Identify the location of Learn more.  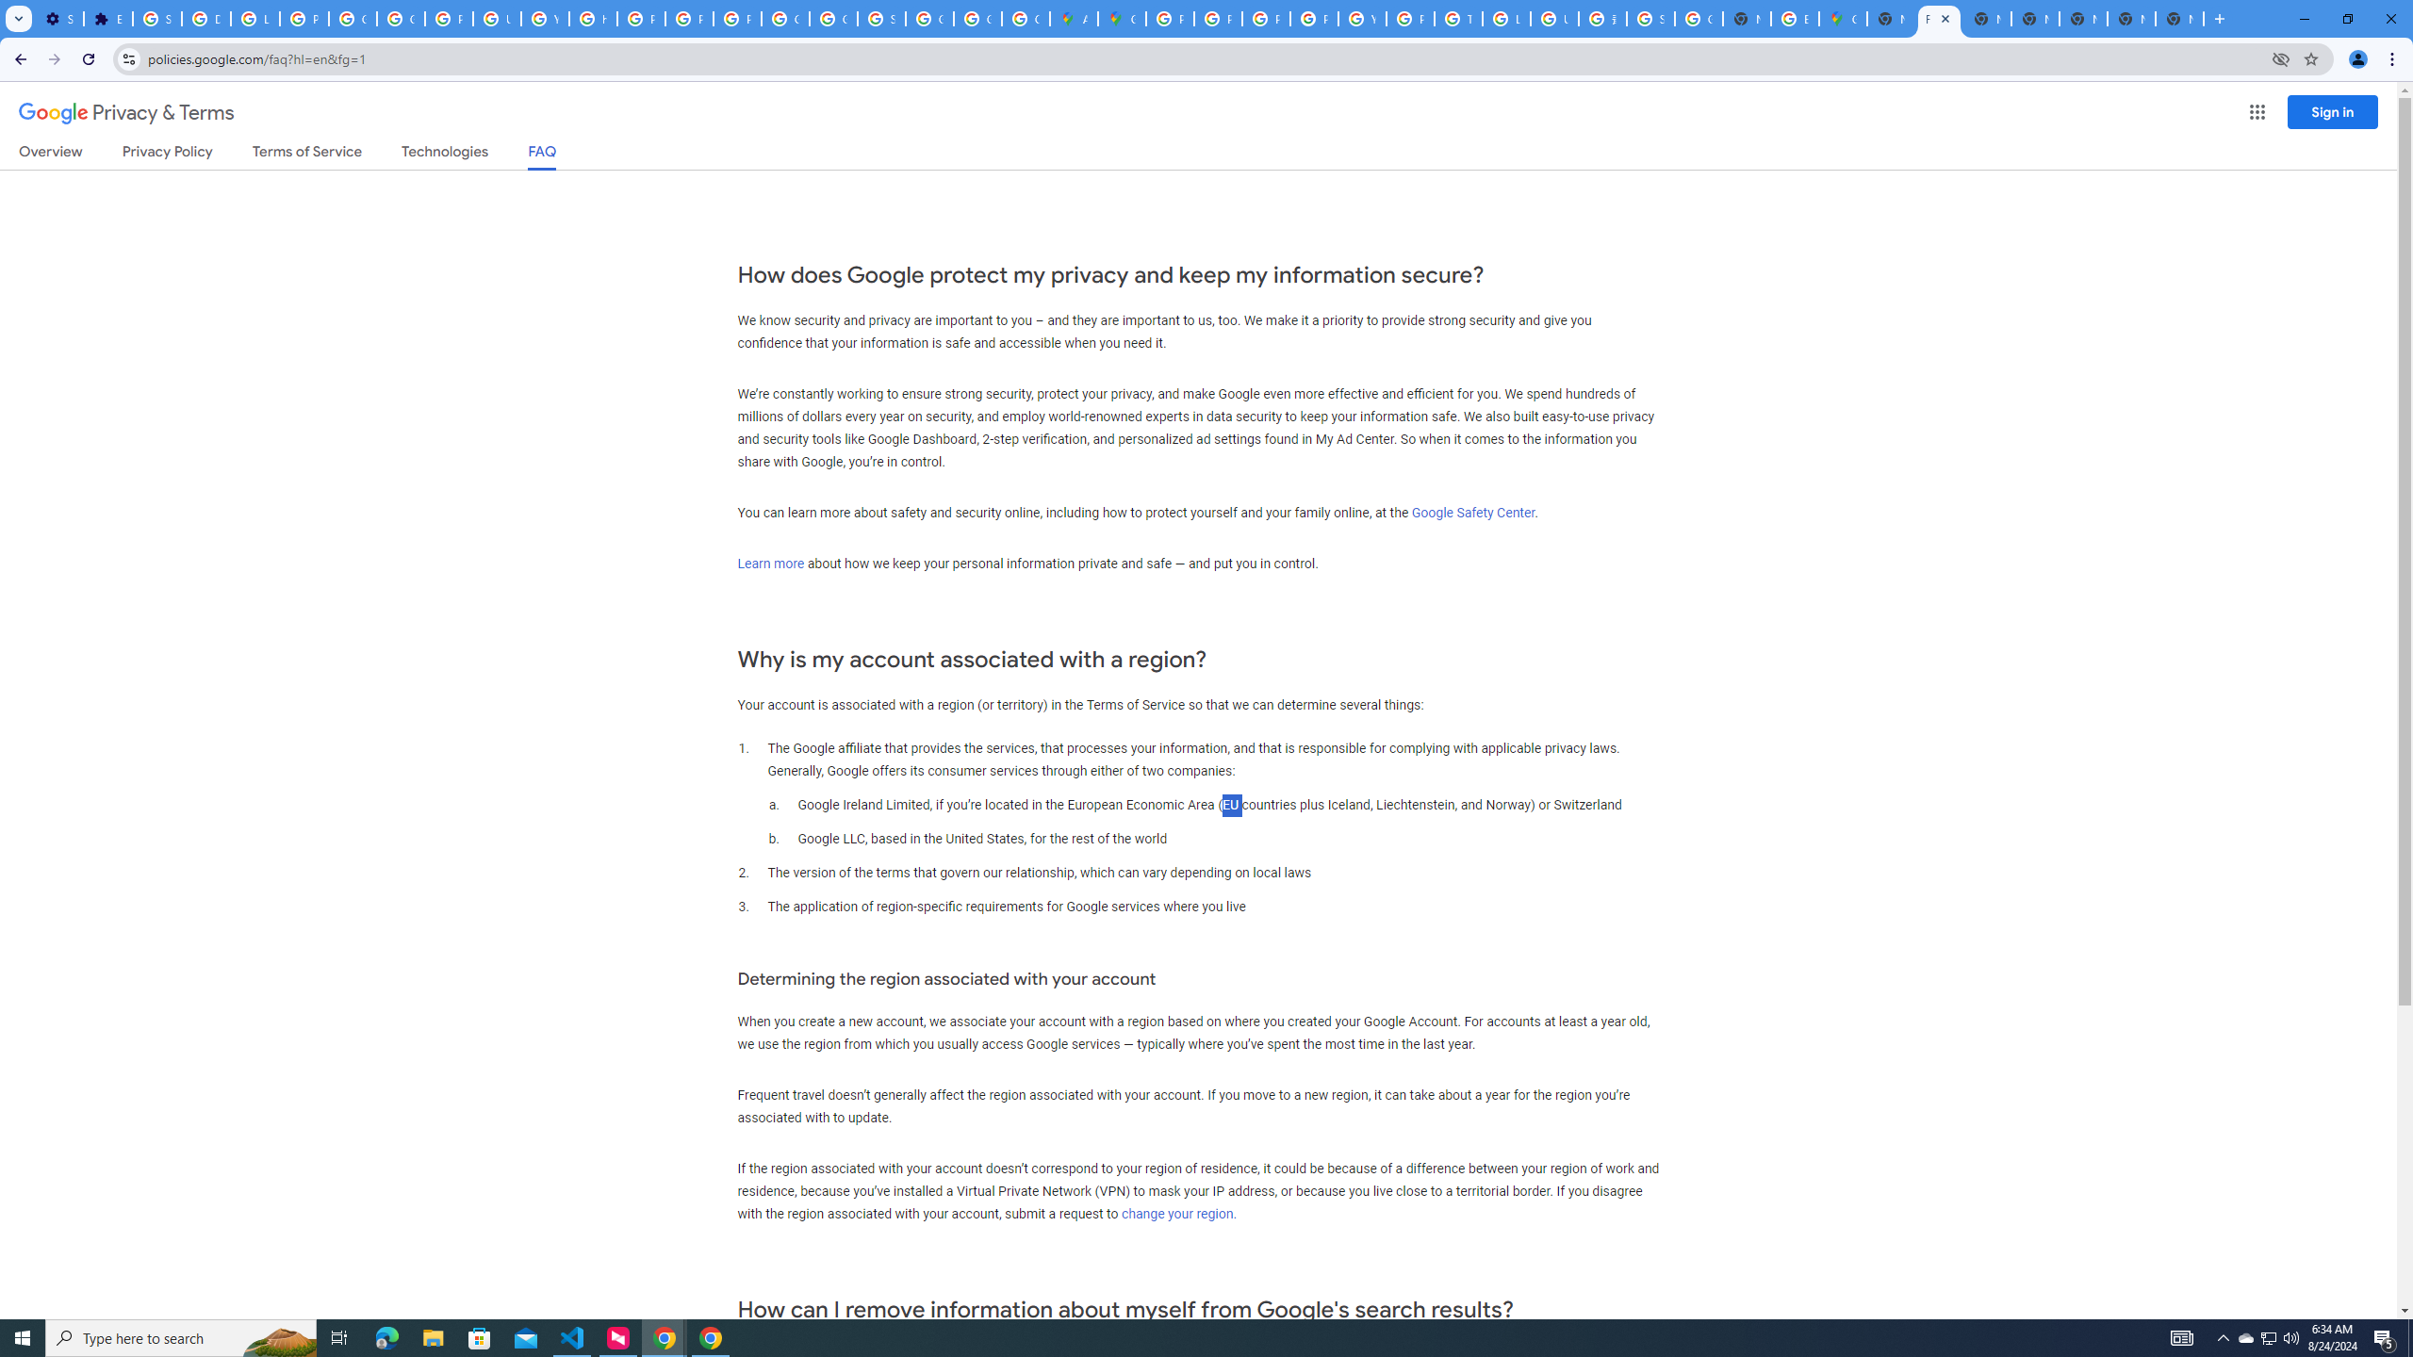
(771, 564).